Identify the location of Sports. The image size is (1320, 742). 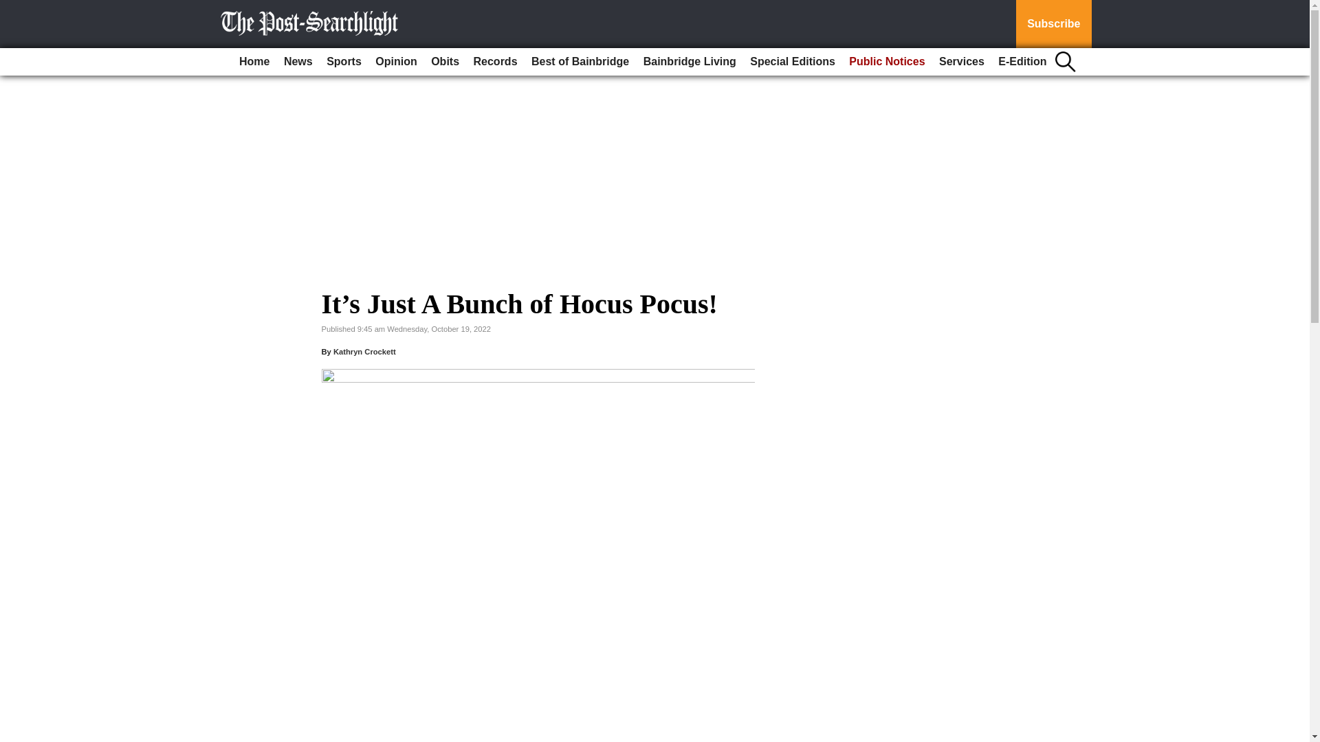
(344, 62).